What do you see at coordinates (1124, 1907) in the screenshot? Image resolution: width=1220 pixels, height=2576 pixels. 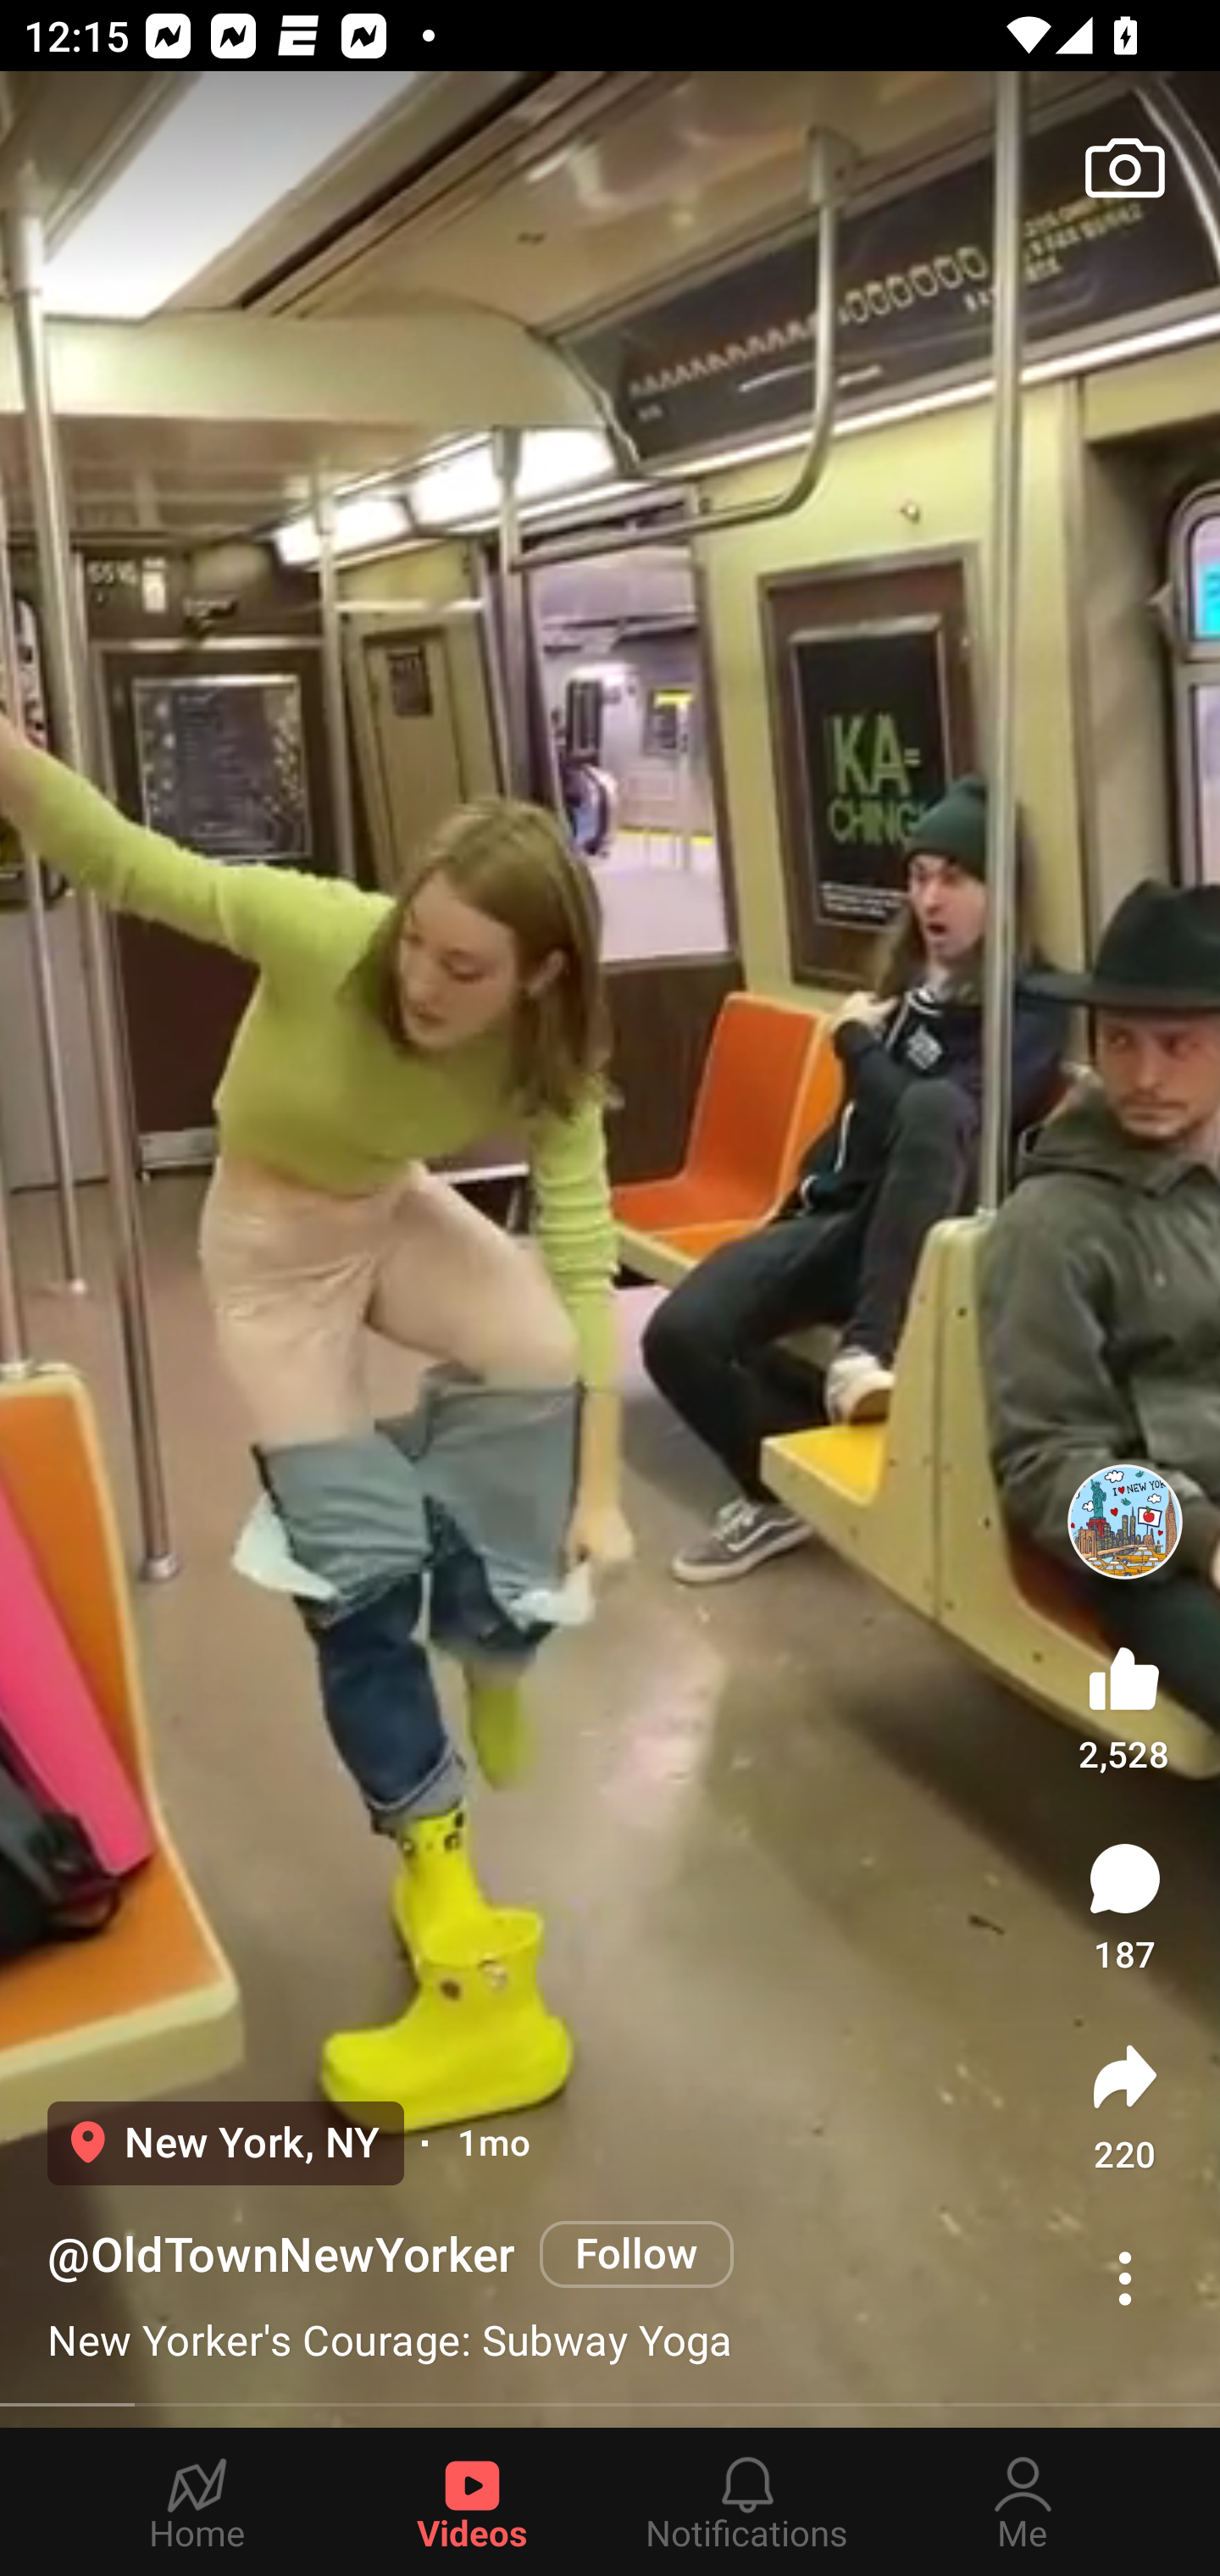 I see `187` at bounding box center [1124, 1907].